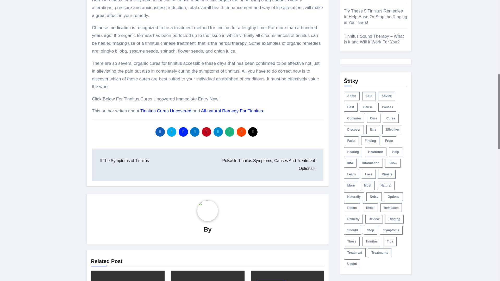 The width and height of the screenshot is (500, 281). I want to click on All-natural Remedy For Tinnitus, so click(232, 111).